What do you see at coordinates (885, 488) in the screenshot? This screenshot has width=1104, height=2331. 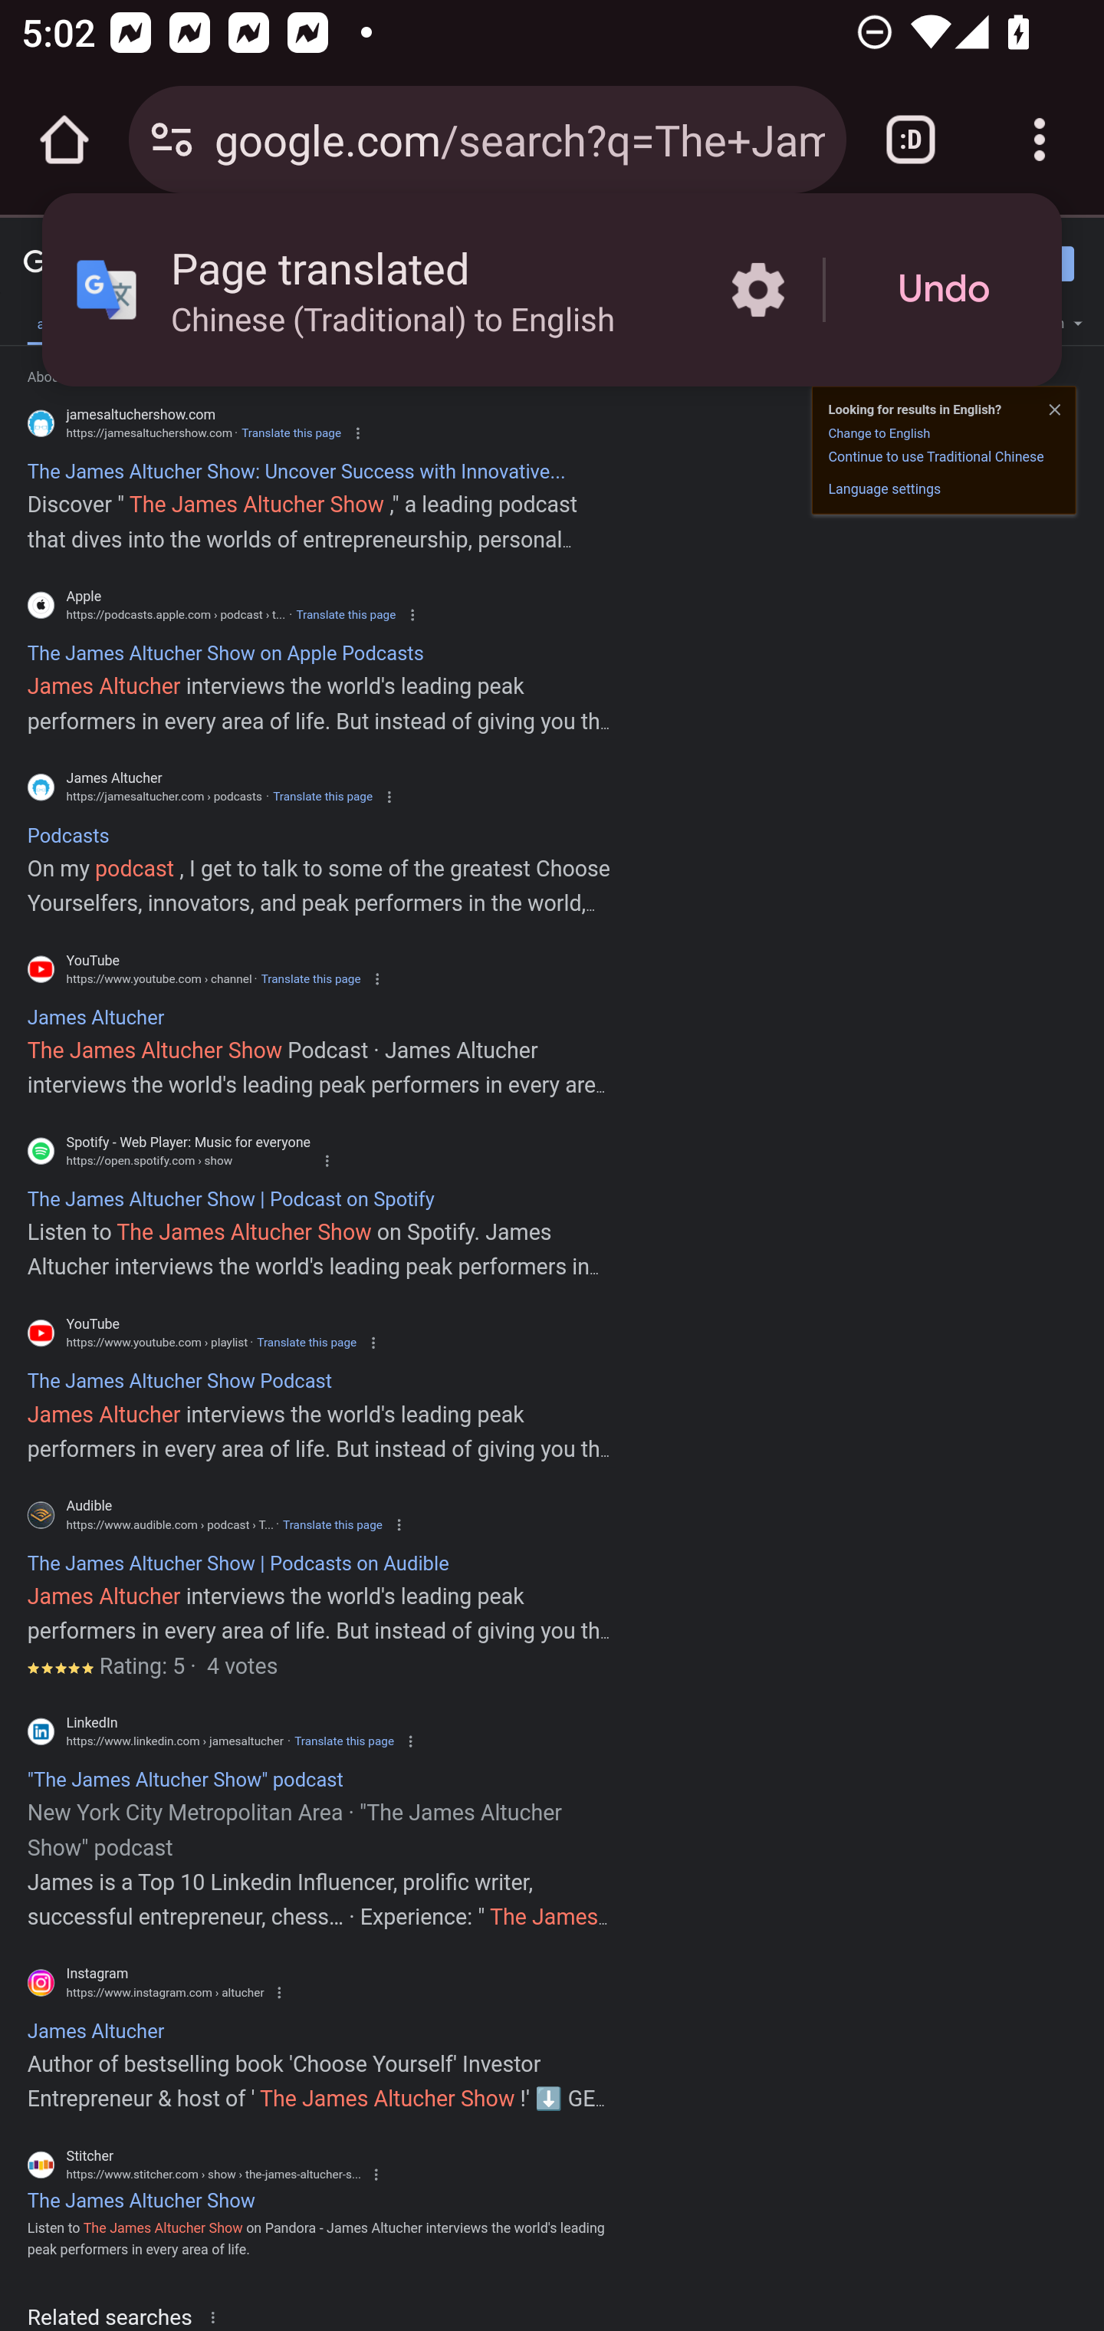 I see `Language settings` at bounding box center [885, 488].